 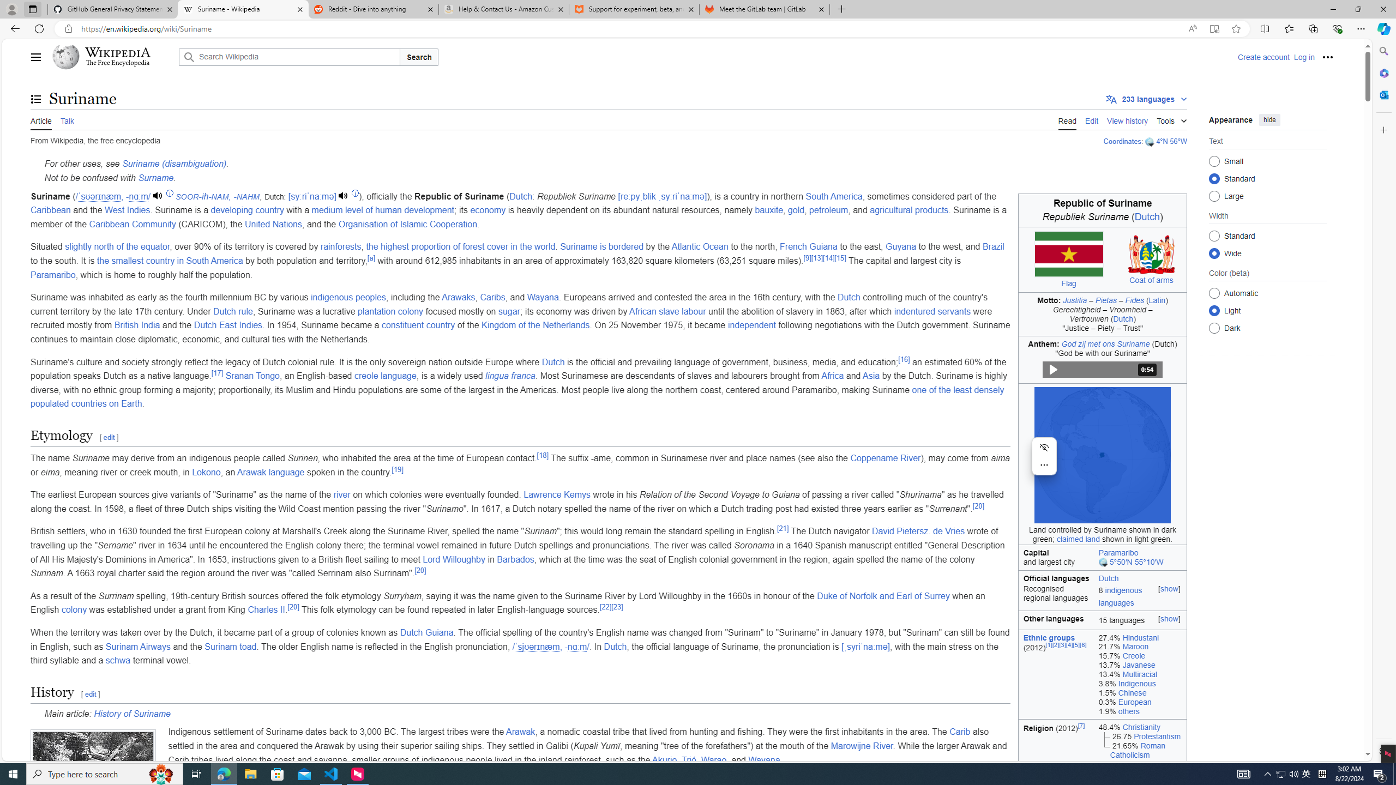 I want to click on [20], so click(x=293, y=606).